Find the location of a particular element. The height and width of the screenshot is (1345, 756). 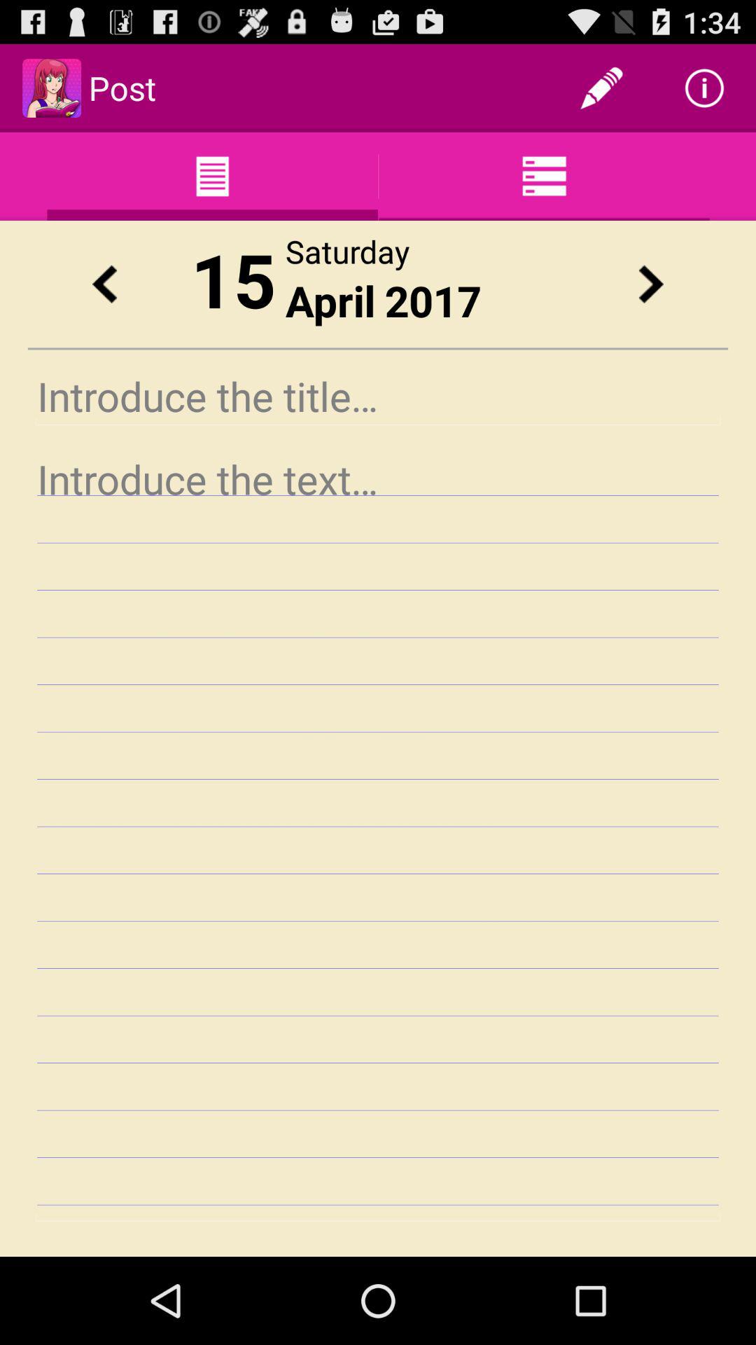

previous date is located at coordinates (104, 284).